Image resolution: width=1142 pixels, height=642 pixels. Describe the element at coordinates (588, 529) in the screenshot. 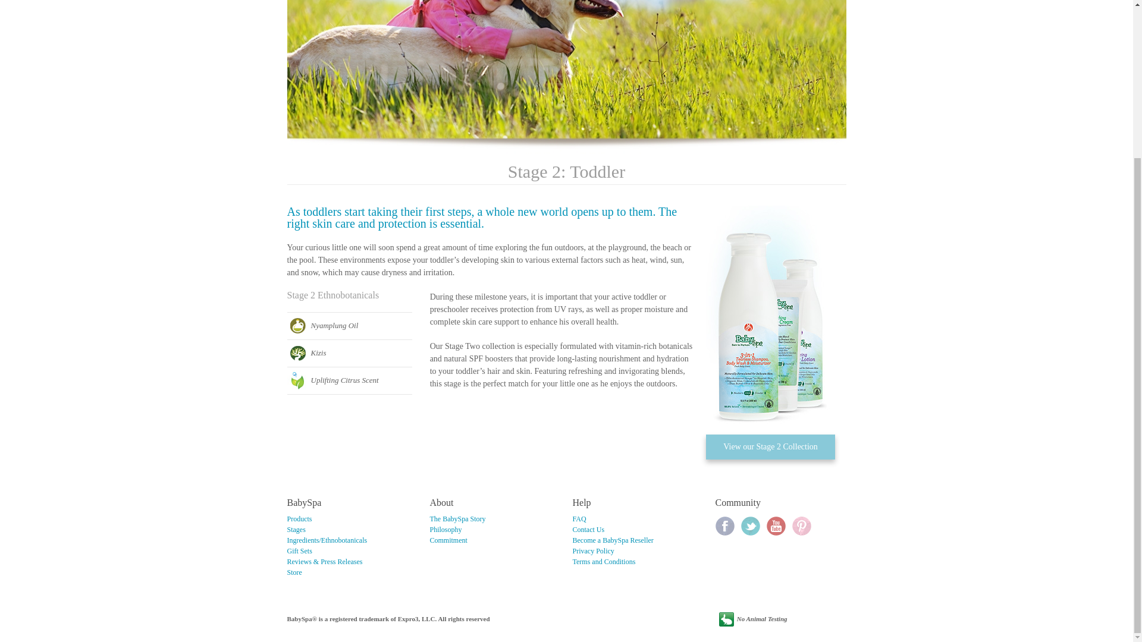

I see `Contact Us` at that location.